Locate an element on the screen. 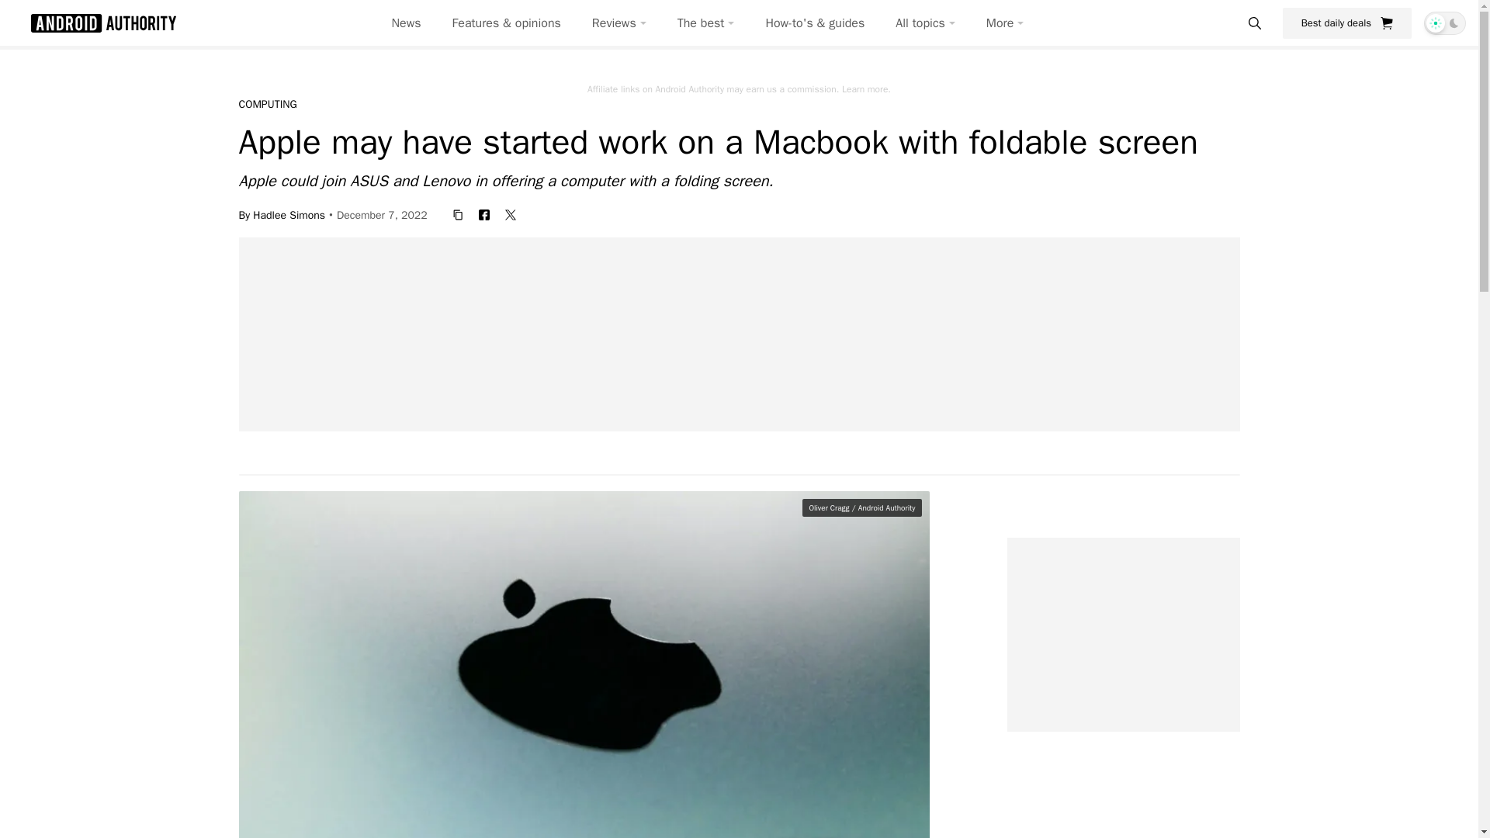 The height and width of the screenshot is (838, 1490). Best daily deals is located at coordinates (1347, 23).